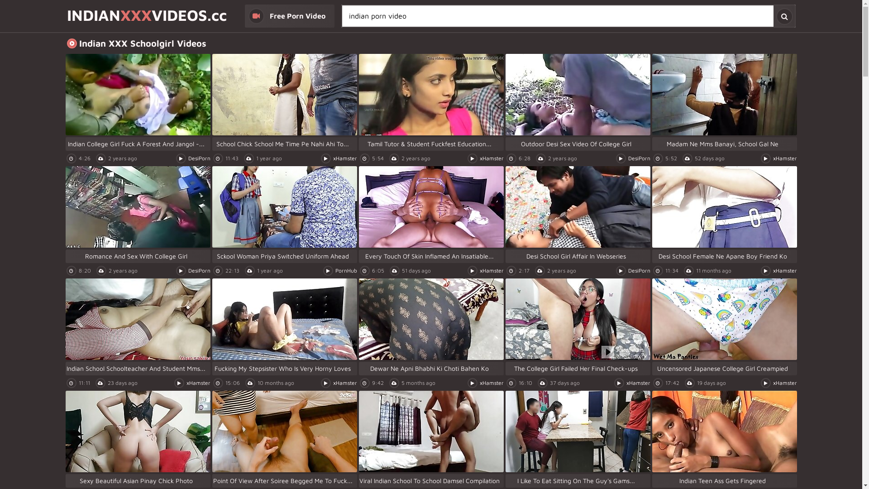 This screenshot has width=869, height=489. Describe the element at coordinates (578, 215) in the screenshot. I see `Desi School Girl Affair In Webseries` at that location.